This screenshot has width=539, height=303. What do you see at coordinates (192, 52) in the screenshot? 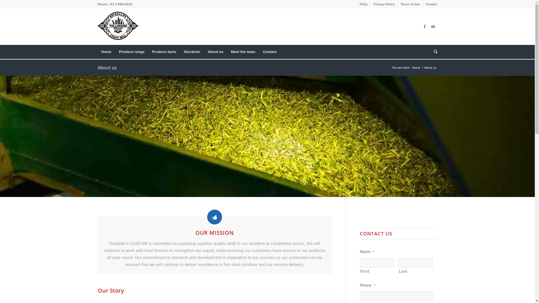
I see `Stockists` at bounding box center [192, 52].